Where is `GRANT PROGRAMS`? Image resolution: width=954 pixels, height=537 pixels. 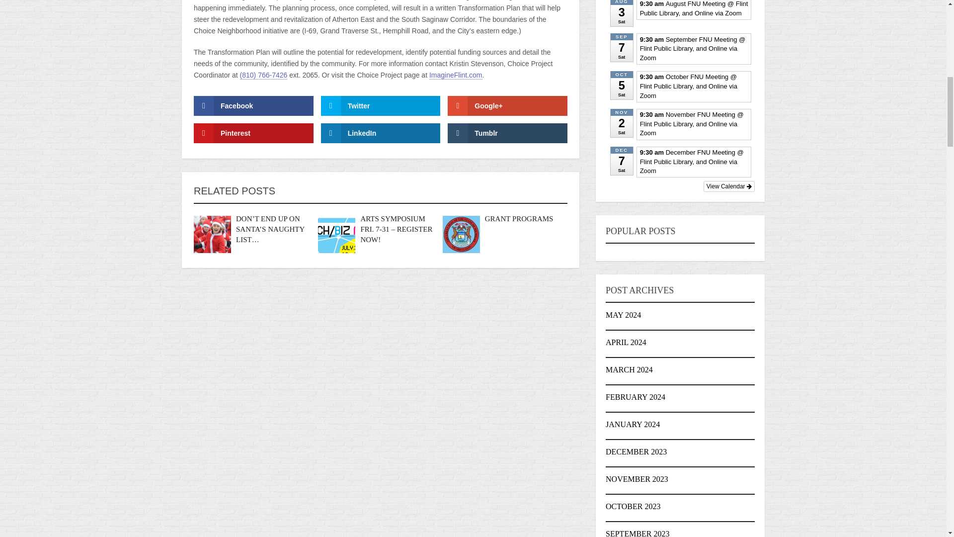
GRANT PROGRAMS is located at coordinates (519, 219).